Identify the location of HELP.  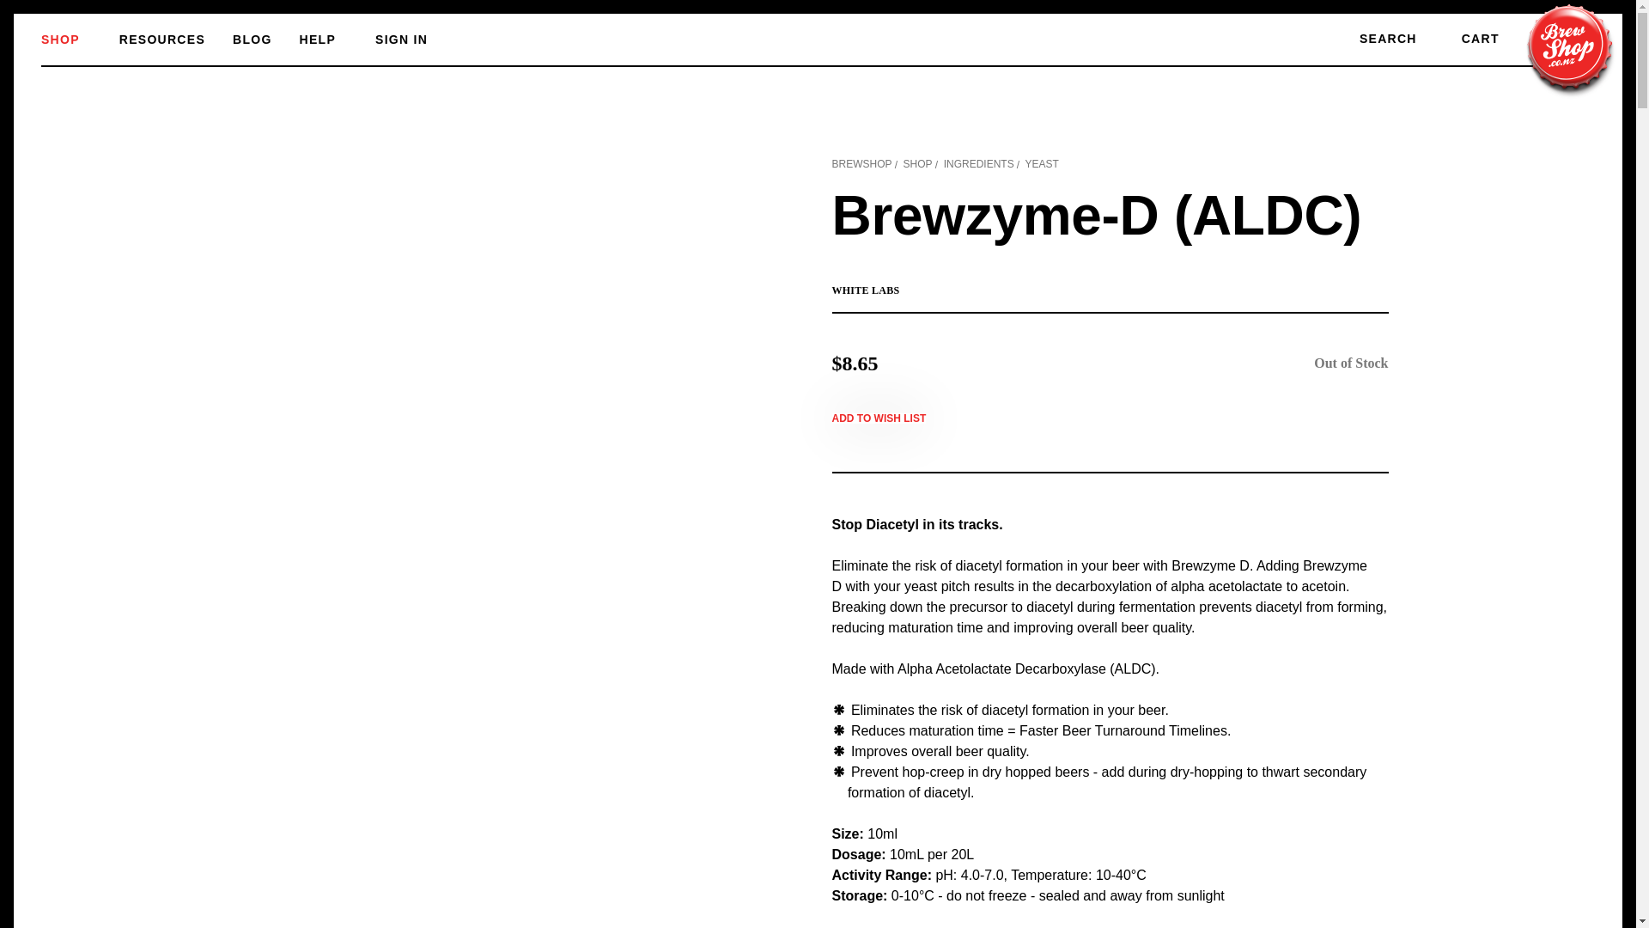
(338, 40).